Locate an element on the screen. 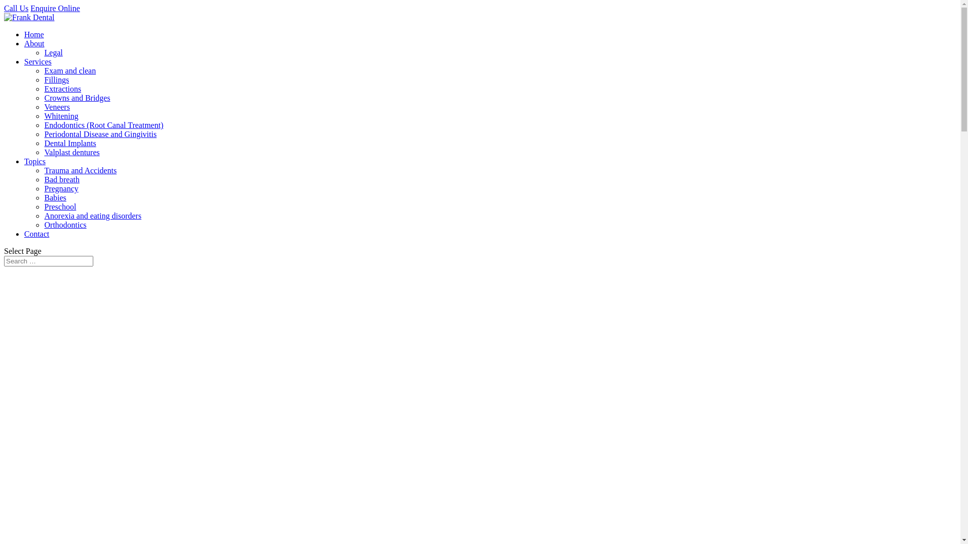  Extractions is located at coordinates (63, 89).